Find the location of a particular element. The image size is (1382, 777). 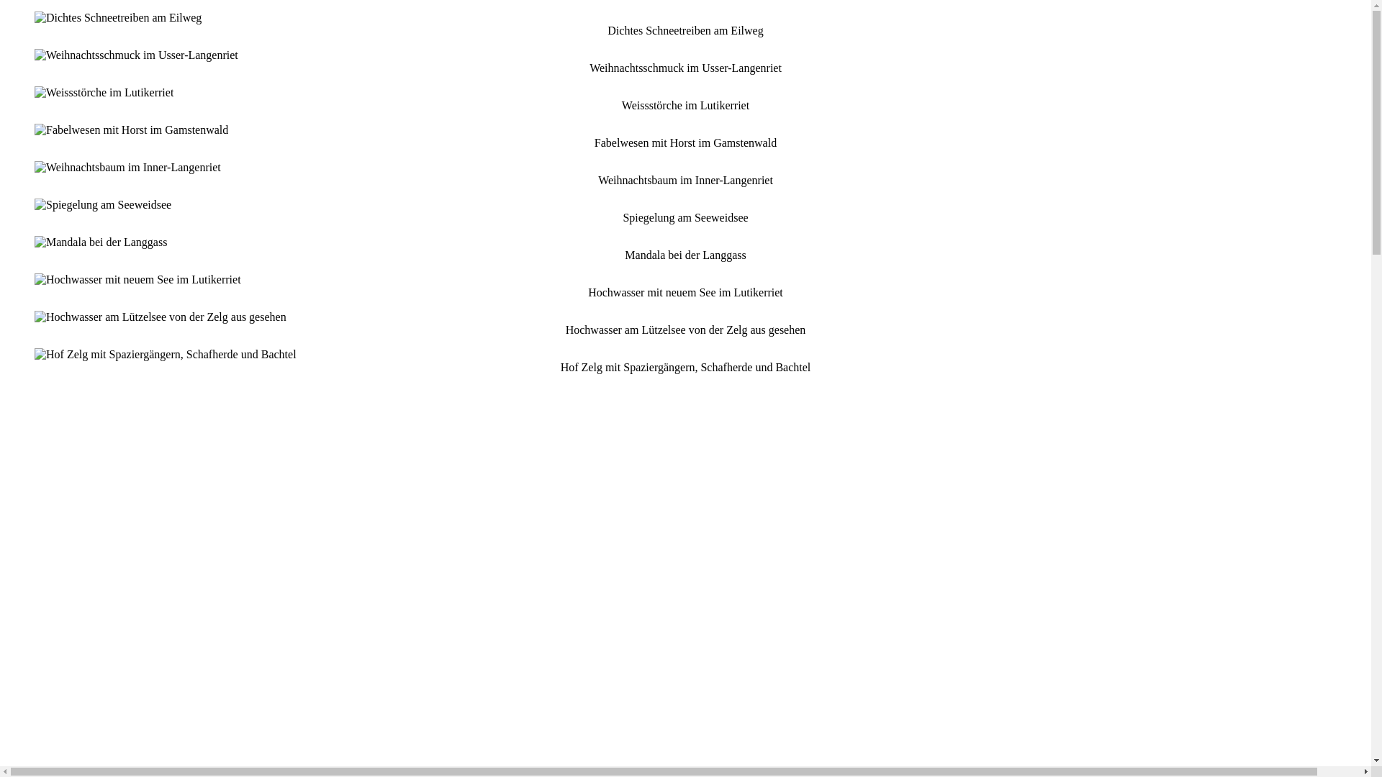

Dichtes Schneetreiben am Eilweg is located at coordinates (118, 18).